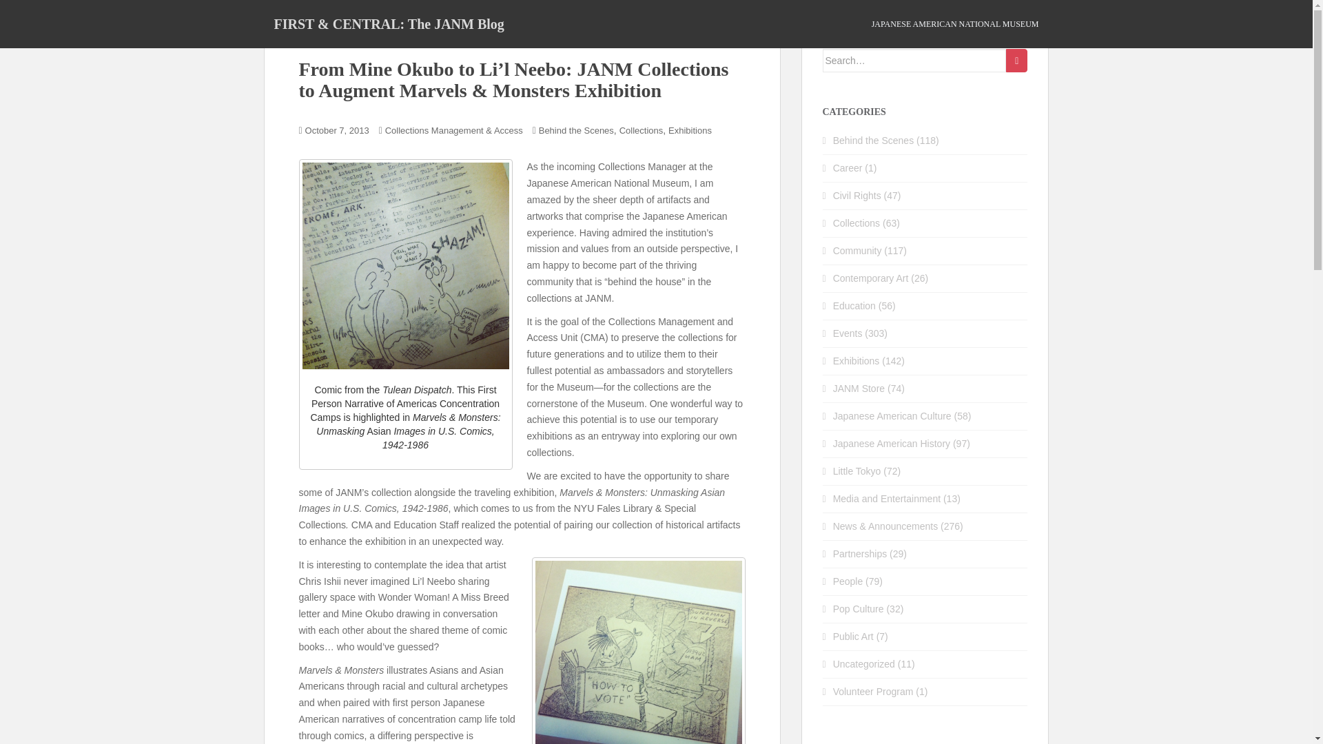 This screenshot has width=1323, height=744. What do you see at coordinates (856, 361) in the screenshot?
I see `Exhibitions` at bounding box center [856, 361].